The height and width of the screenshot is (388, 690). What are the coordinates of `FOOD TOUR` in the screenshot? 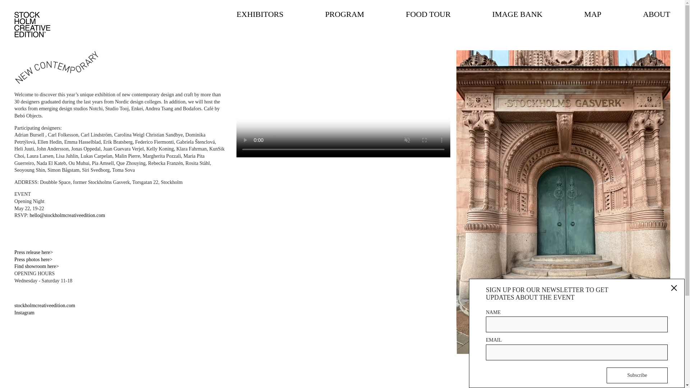 It's located at (428, 14).